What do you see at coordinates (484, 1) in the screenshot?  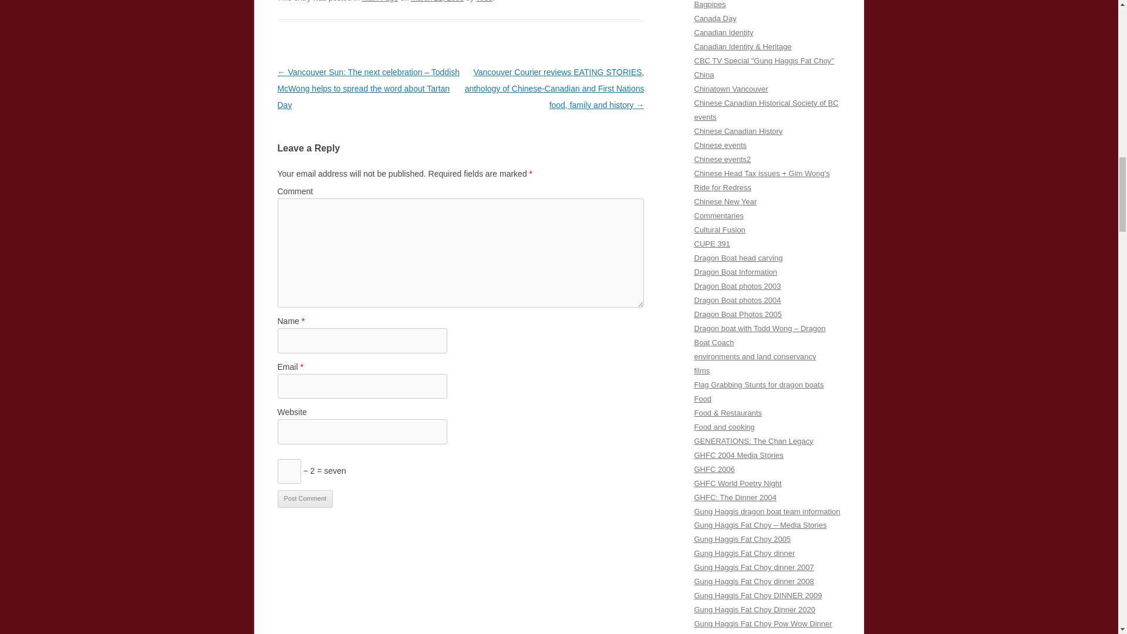 I see `Todd` at bounding box center [484, 1].